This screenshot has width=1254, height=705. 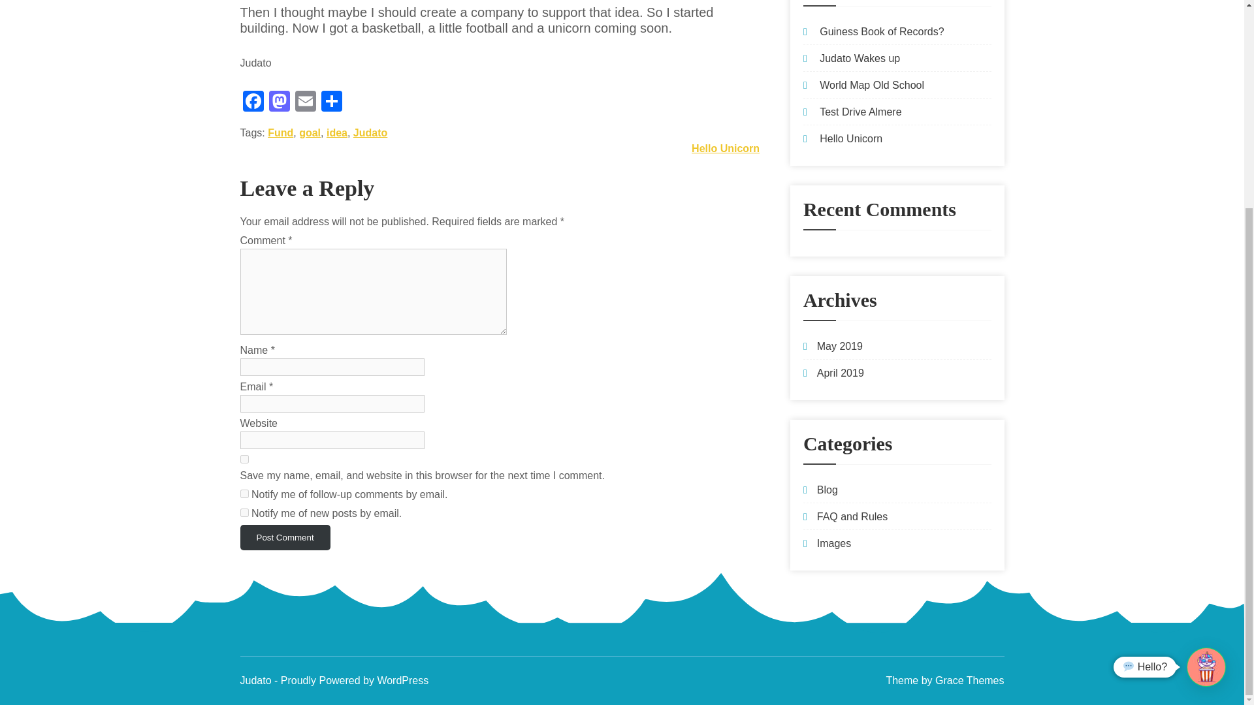 What do you see at coordinates (840, 346) in the screenshot?
I see `May 2019` at bounding box center [840, 346].